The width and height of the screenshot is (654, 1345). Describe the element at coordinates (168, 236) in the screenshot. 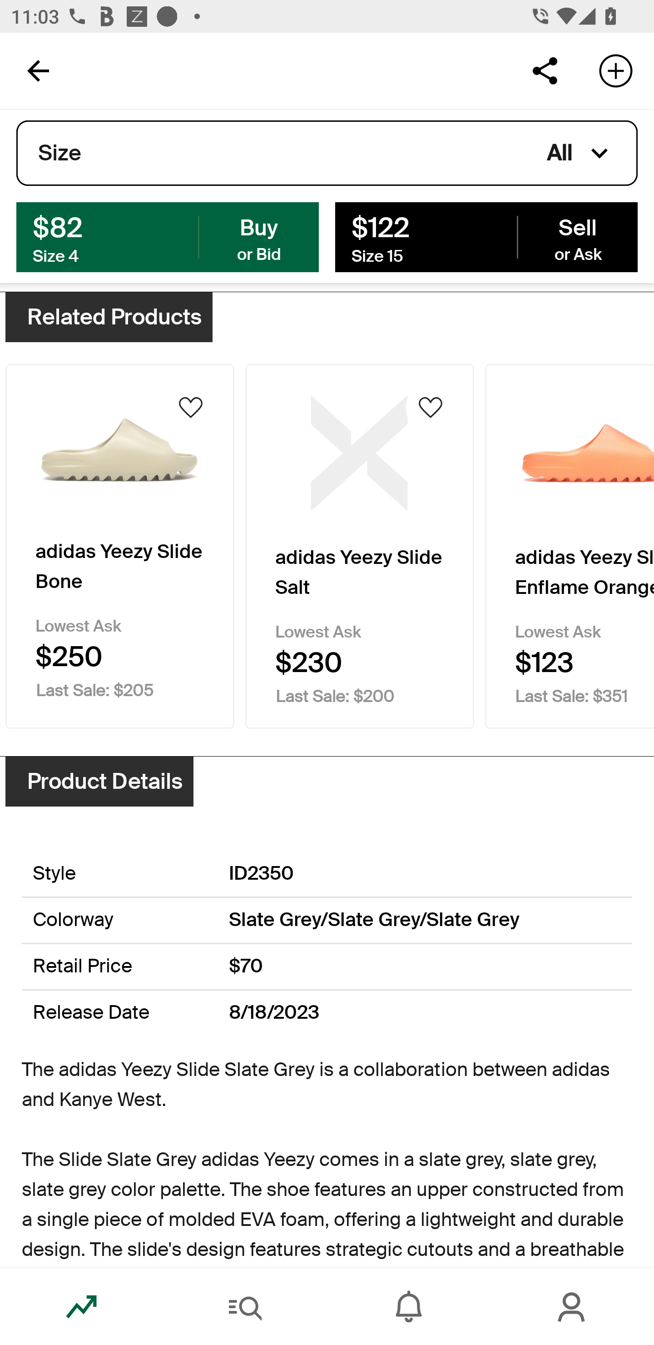

I see `$82 Buy Size 4 or Bid` at that location.